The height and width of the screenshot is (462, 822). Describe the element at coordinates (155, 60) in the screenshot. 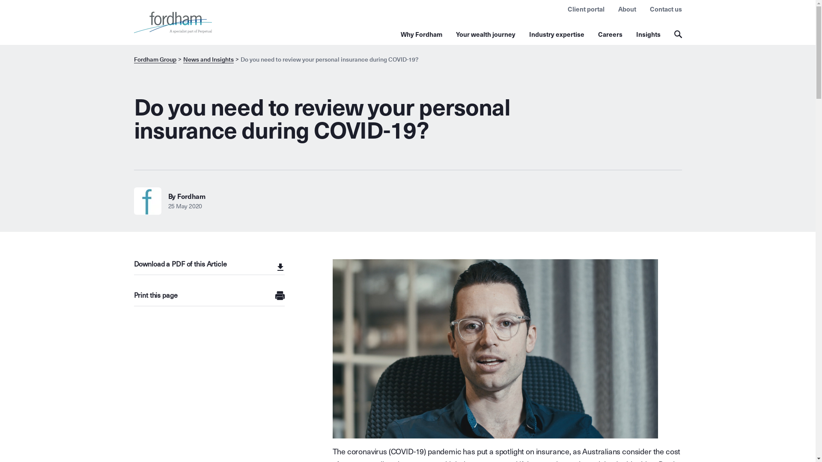

I see `Fordham Group` at that location.